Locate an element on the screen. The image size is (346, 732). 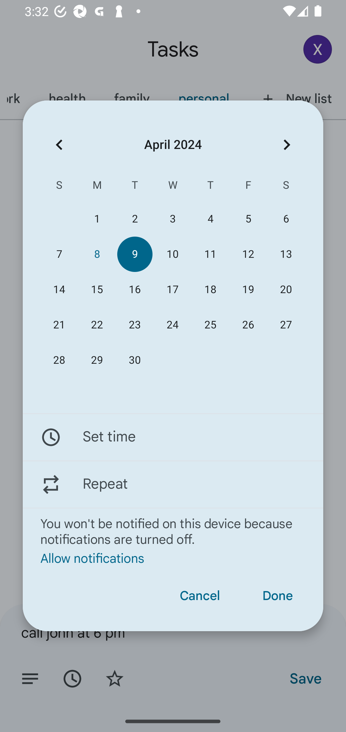
14 14 April 2024 is located at coordinates (59, 289).